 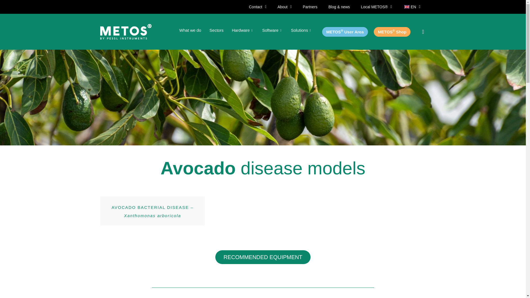 What do you see at coordinates (310, 7) in the screenshot?
I see `Partners` at bounding box center [310, 7].